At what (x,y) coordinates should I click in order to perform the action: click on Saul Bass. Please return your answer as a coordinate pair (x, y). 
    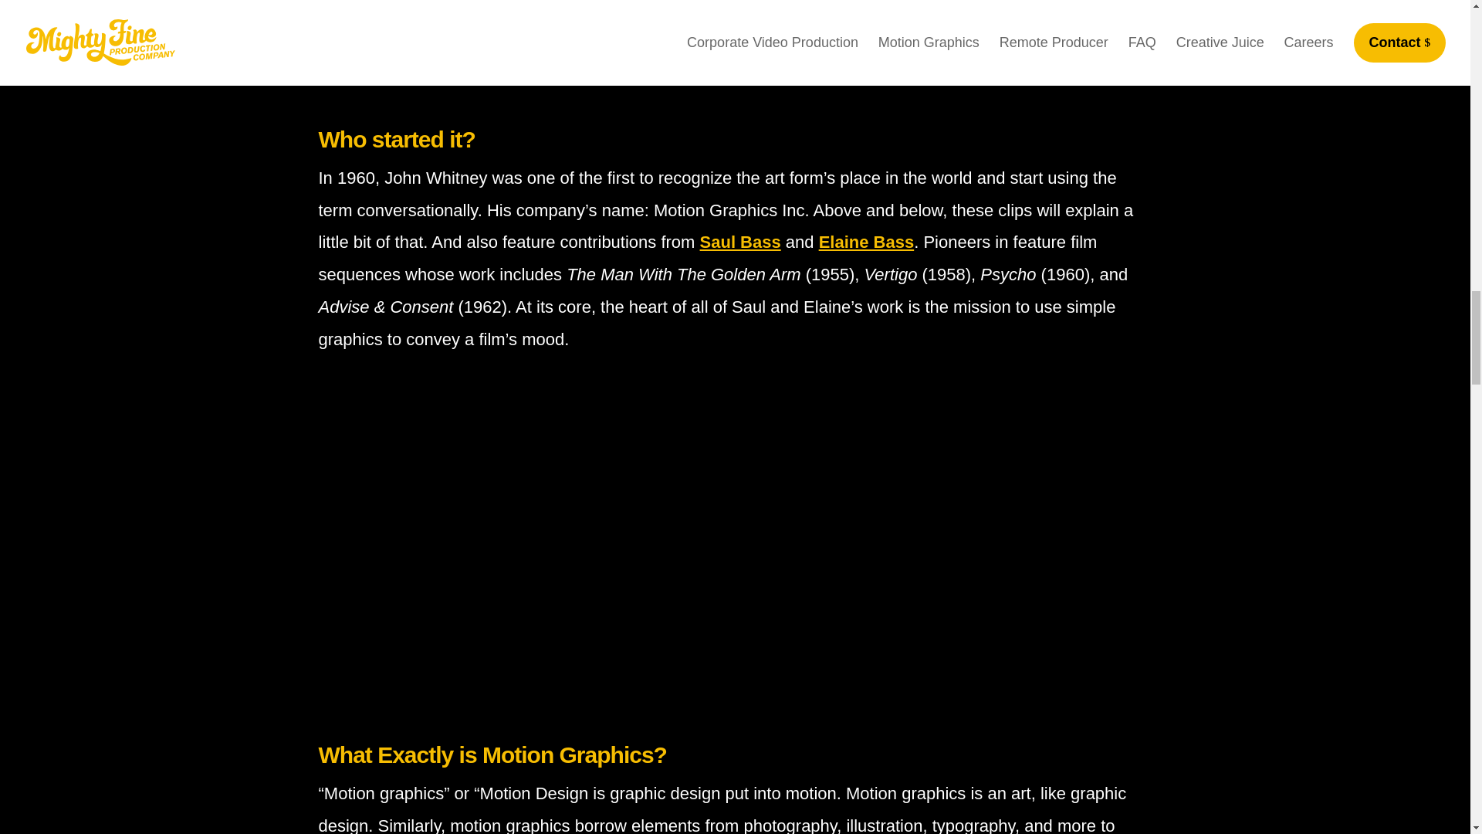
    Looking at the image, I should click on (739, 242).